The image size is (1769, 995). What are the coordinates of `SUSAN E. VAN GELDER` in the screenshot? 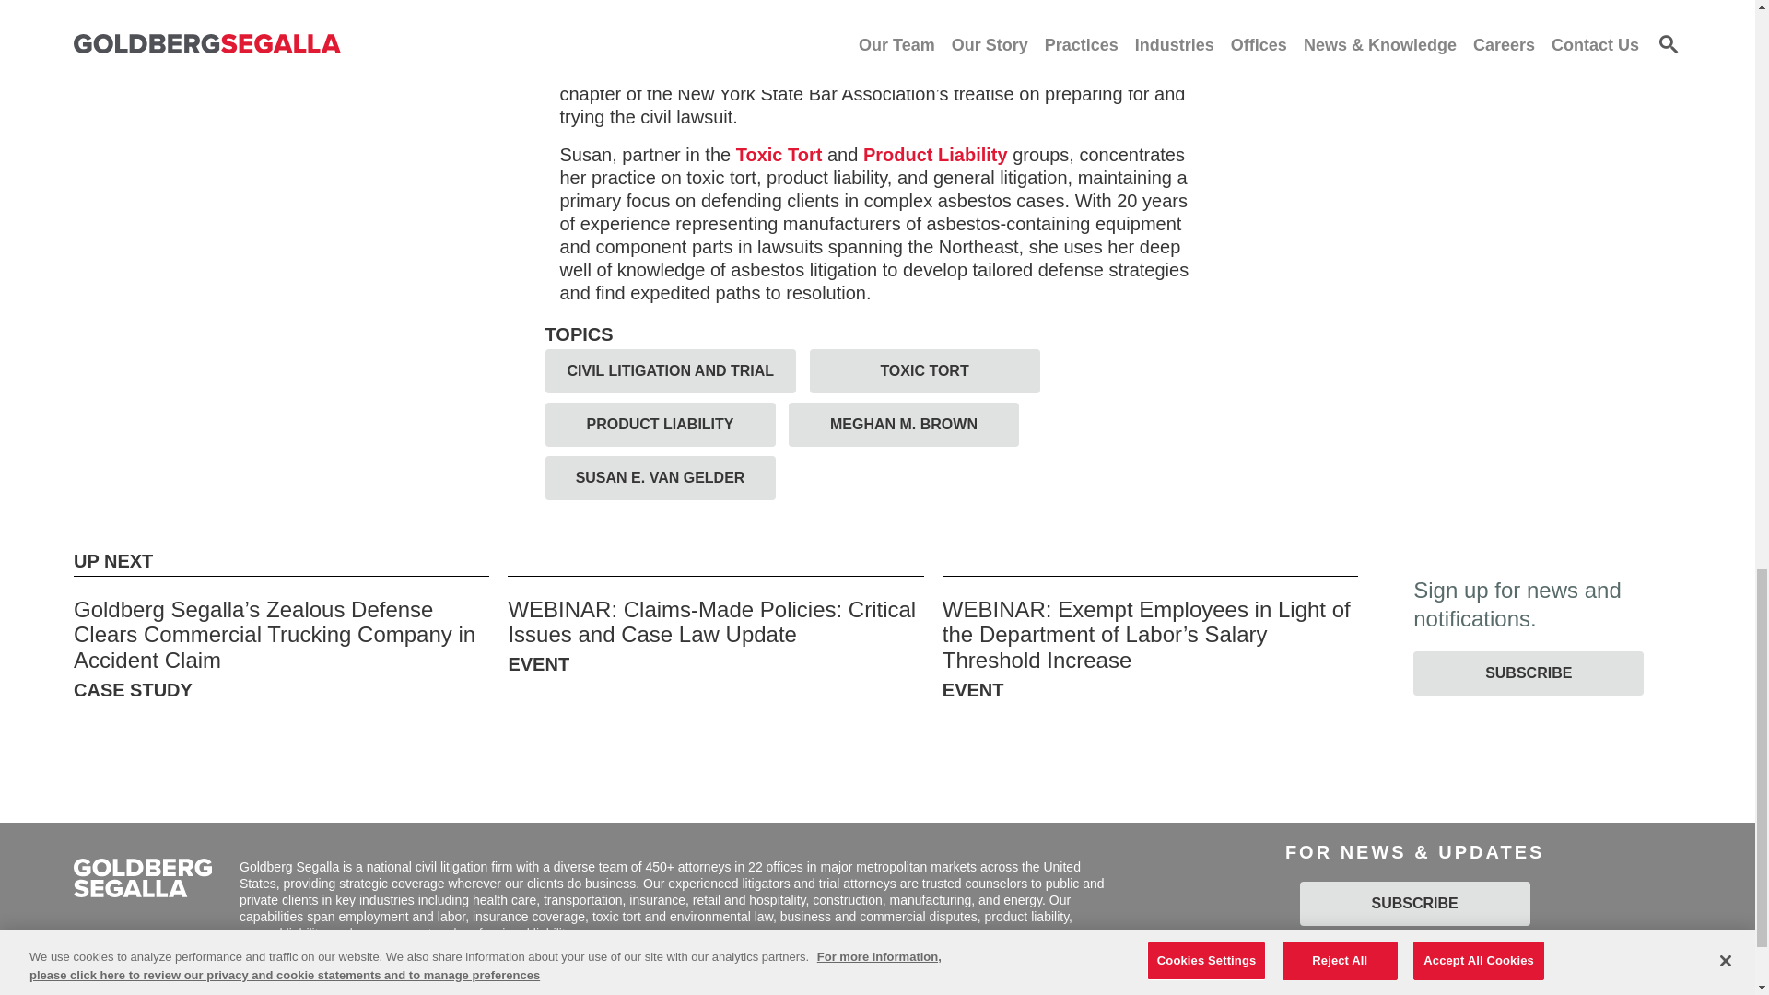 It's located at (660, 477).